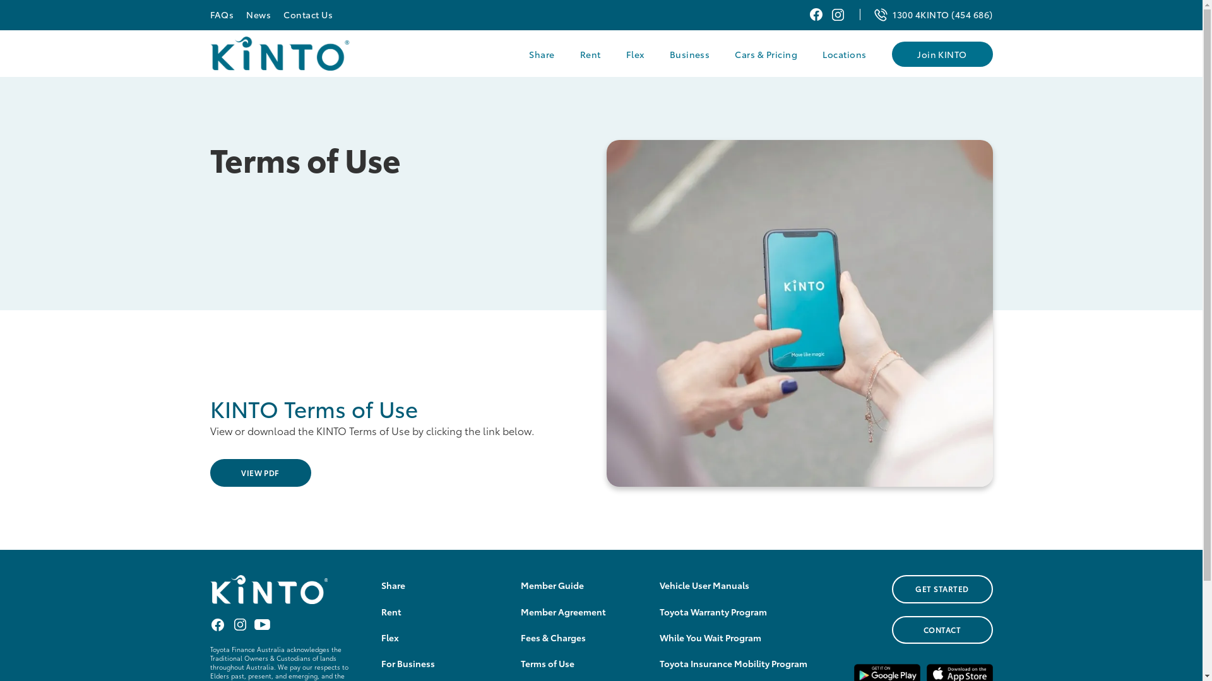 Image resolution: width=1212 pixels, height=681 pixels. Describe the element at coordinates (393, 585) in the screenshot. I see `Share` at that location.